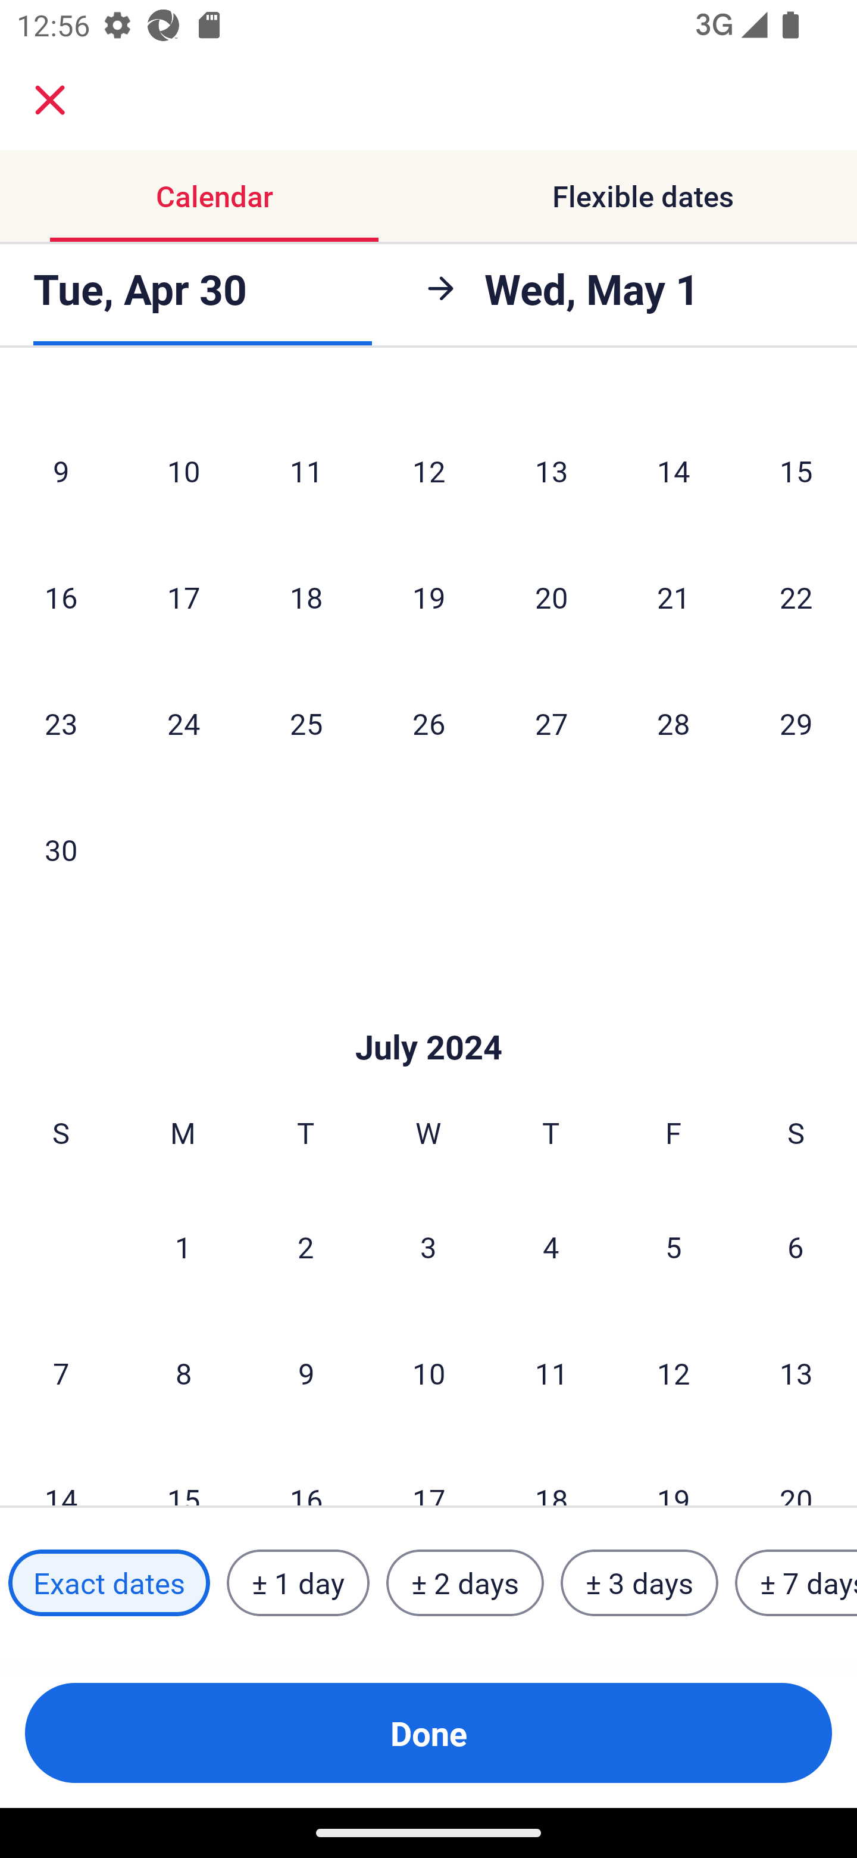 This screenshot has height=1858, width=857. Describe the element at coordinates (183, 722) in the screenshot. I see `24 Monday, June 24, 2024` at that location.